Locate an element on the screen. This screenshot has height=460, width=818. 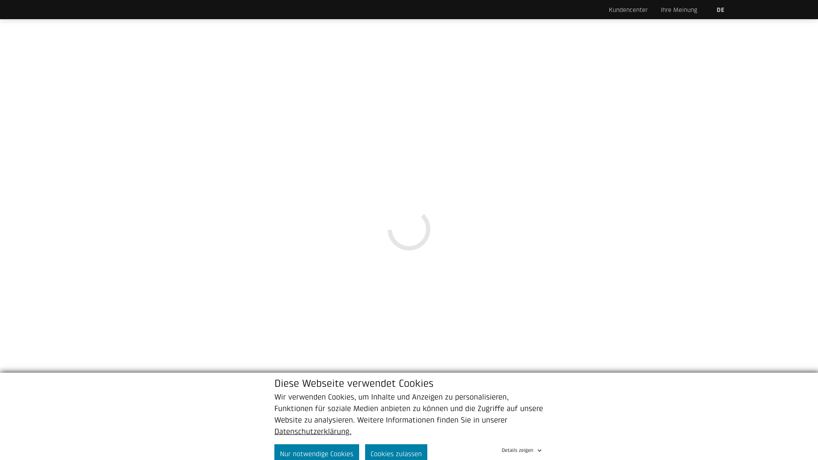
Cookies zulassen is located at coordinates (389, 443).